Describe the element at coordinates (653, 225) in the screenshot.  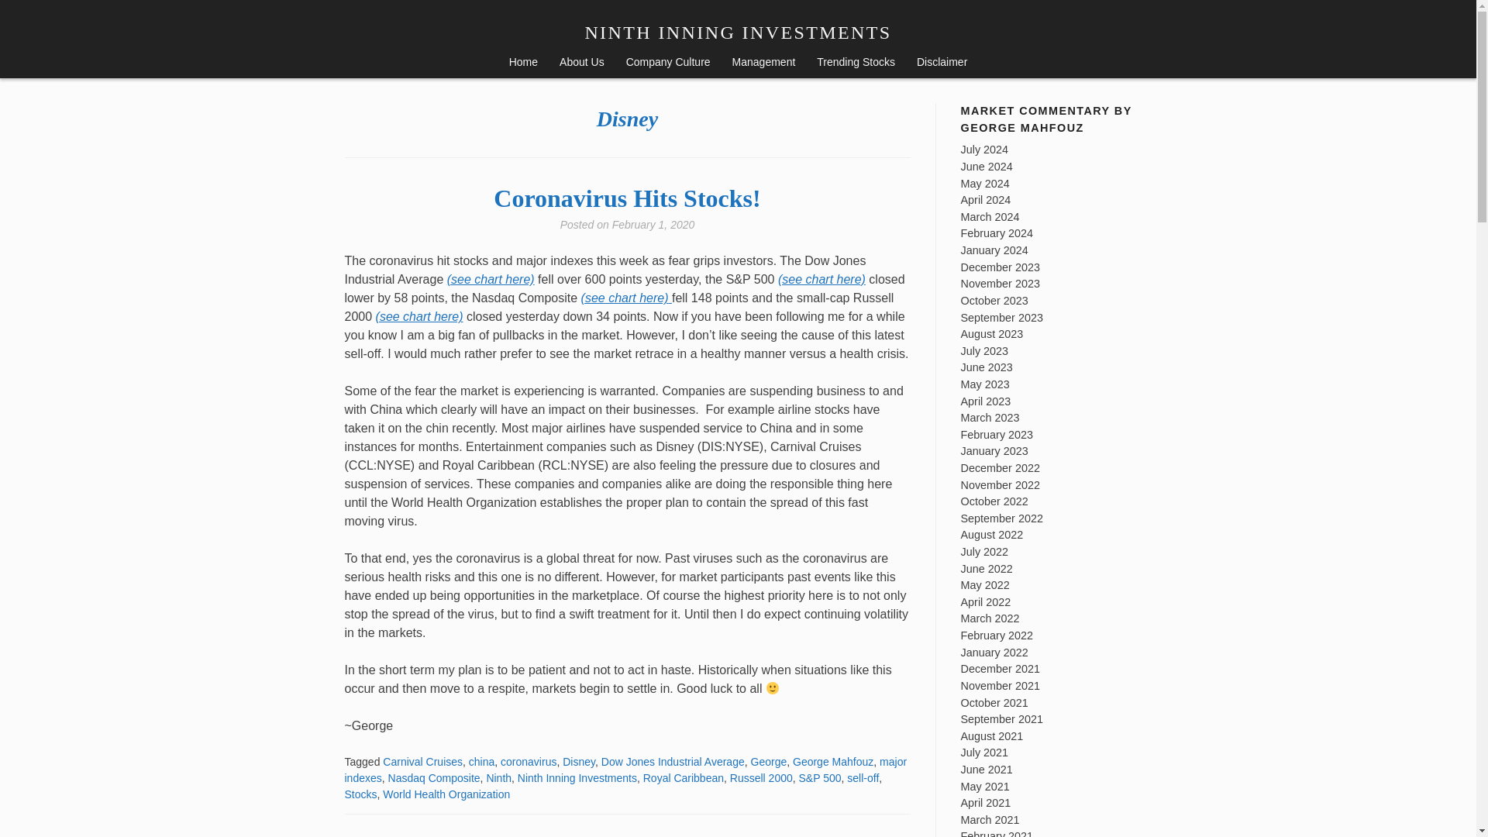
I see `February 1, 2020` at that location.